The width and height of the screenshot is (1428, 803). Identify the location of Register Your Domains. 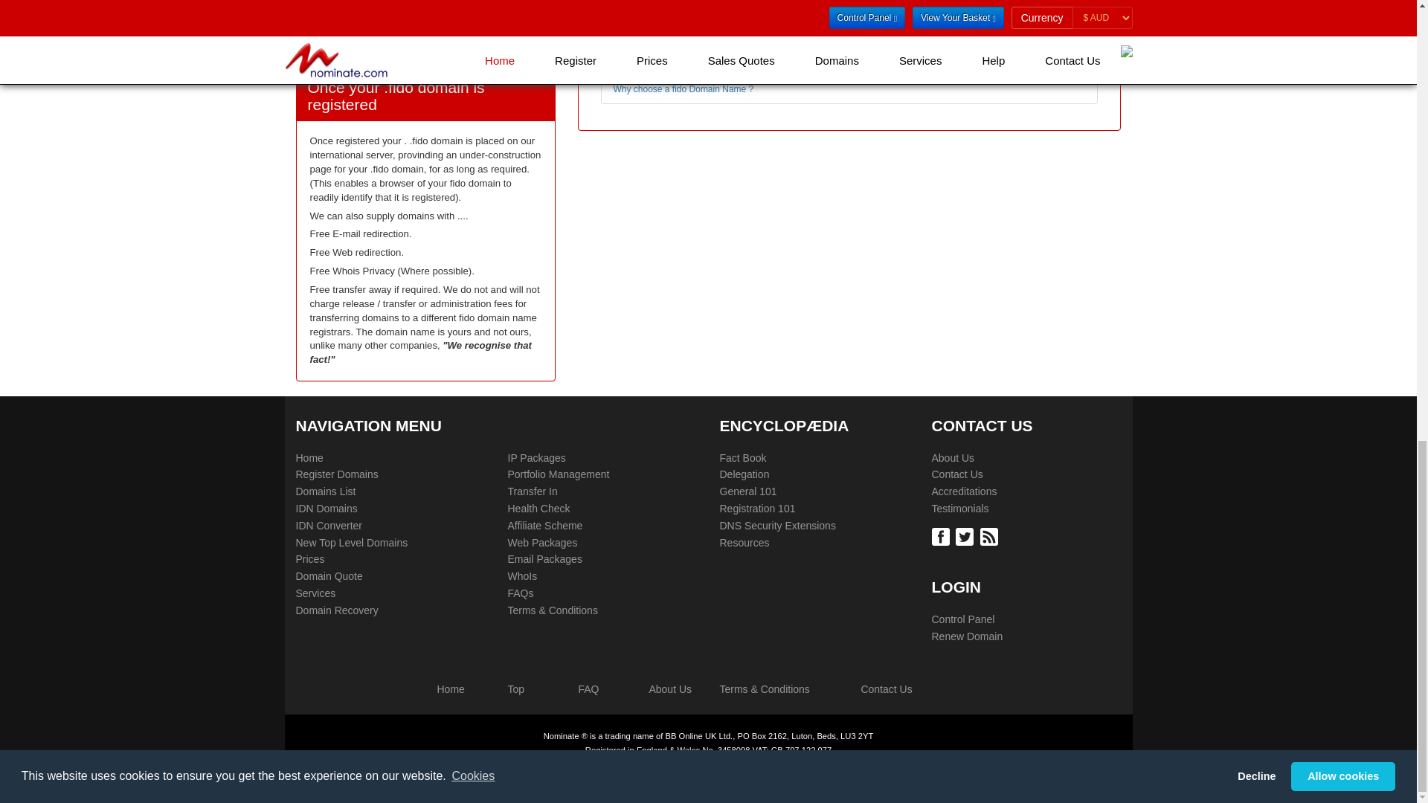
(336, 474).